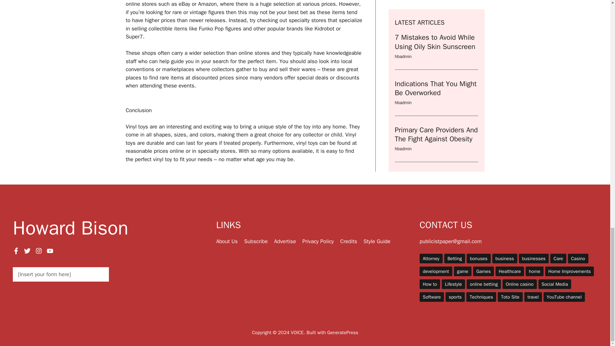 This screenshot has height=346, width=615. I want to click on Attorney, so click(431, 258).